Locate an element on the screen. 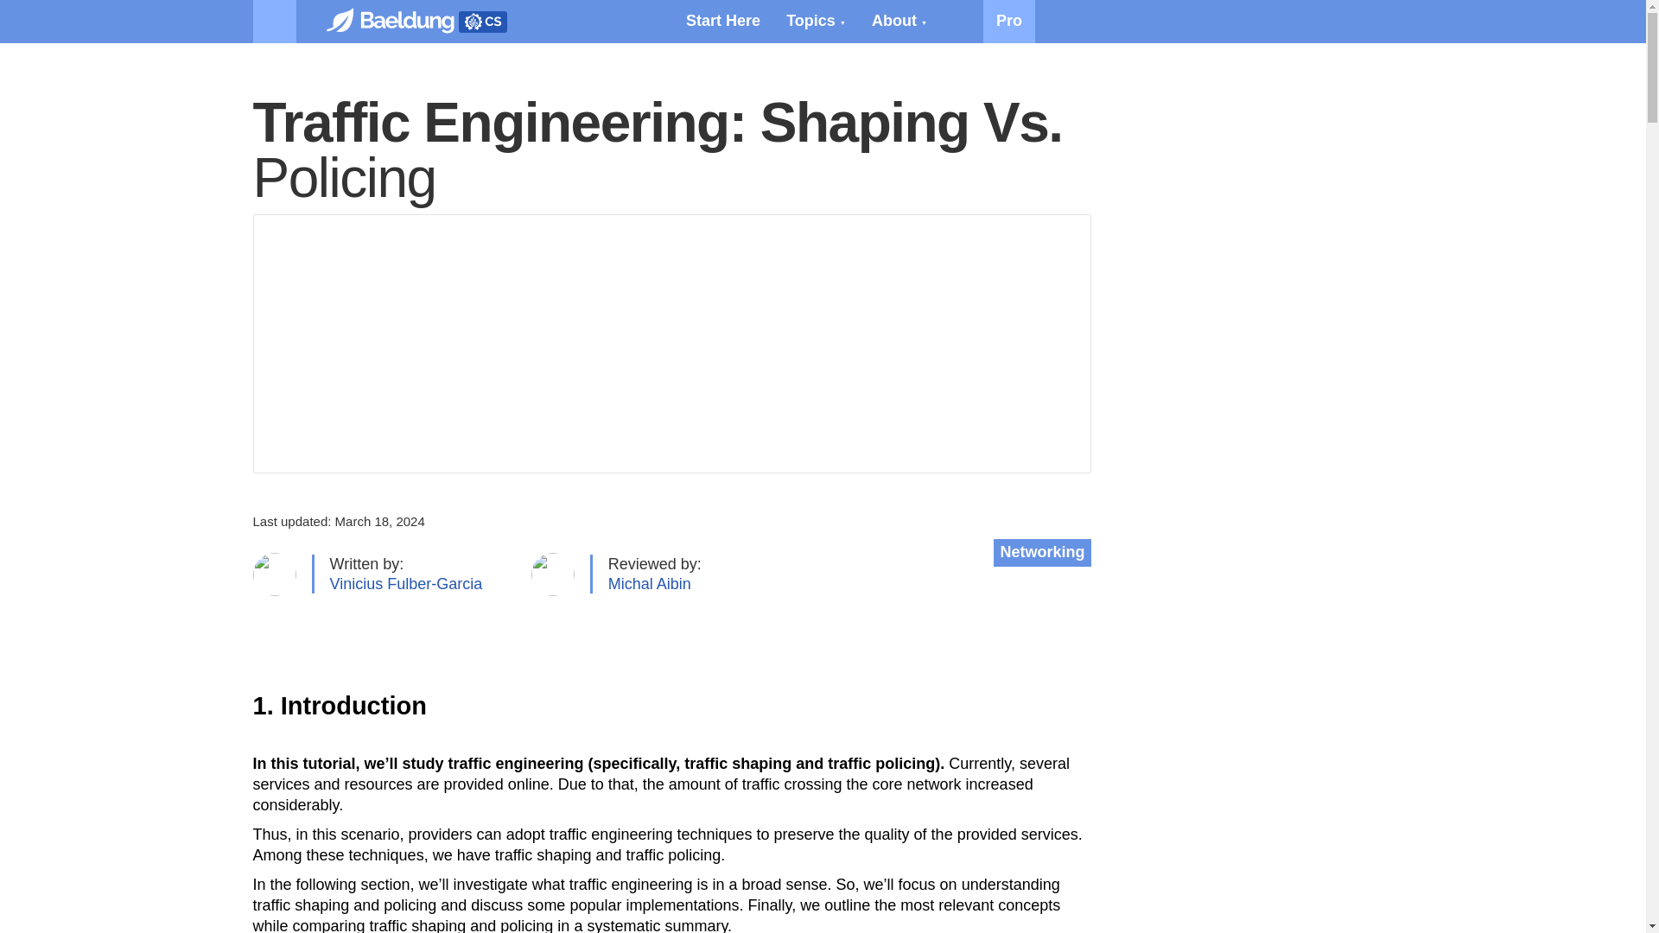 This screenshot has width=1659, height=933. Vinicius Fulber-Garcia is located at coordinates (406, 584).